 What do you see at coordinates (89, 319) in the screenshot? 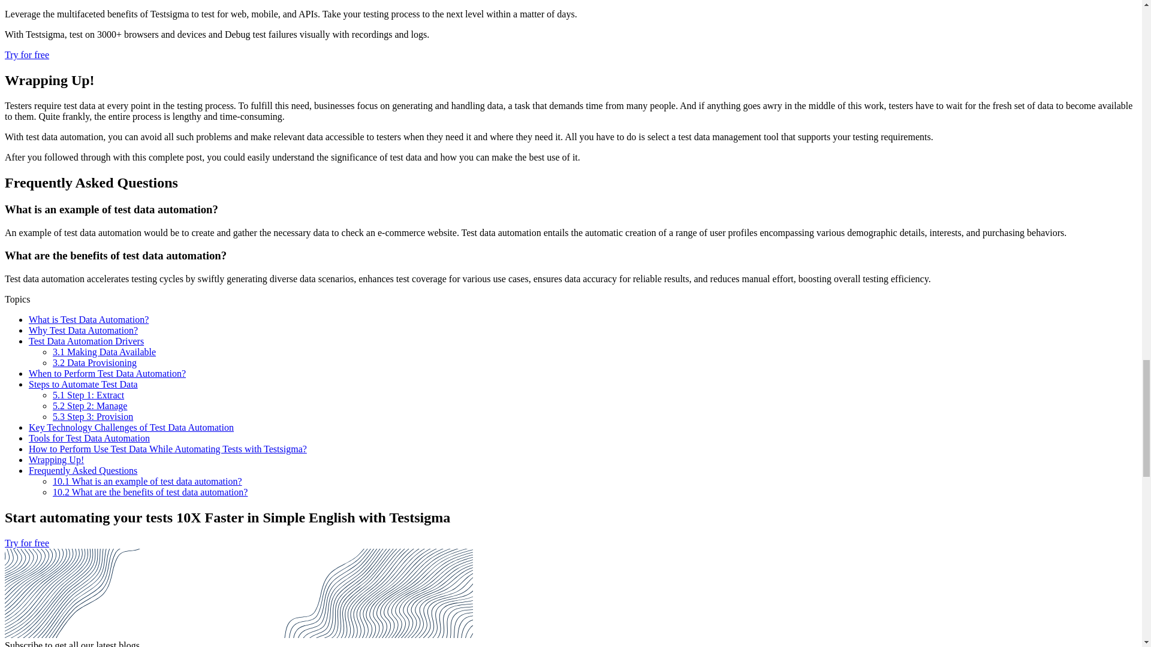
I see `What is Test Data Automation?` at bounding box center [89, 319].